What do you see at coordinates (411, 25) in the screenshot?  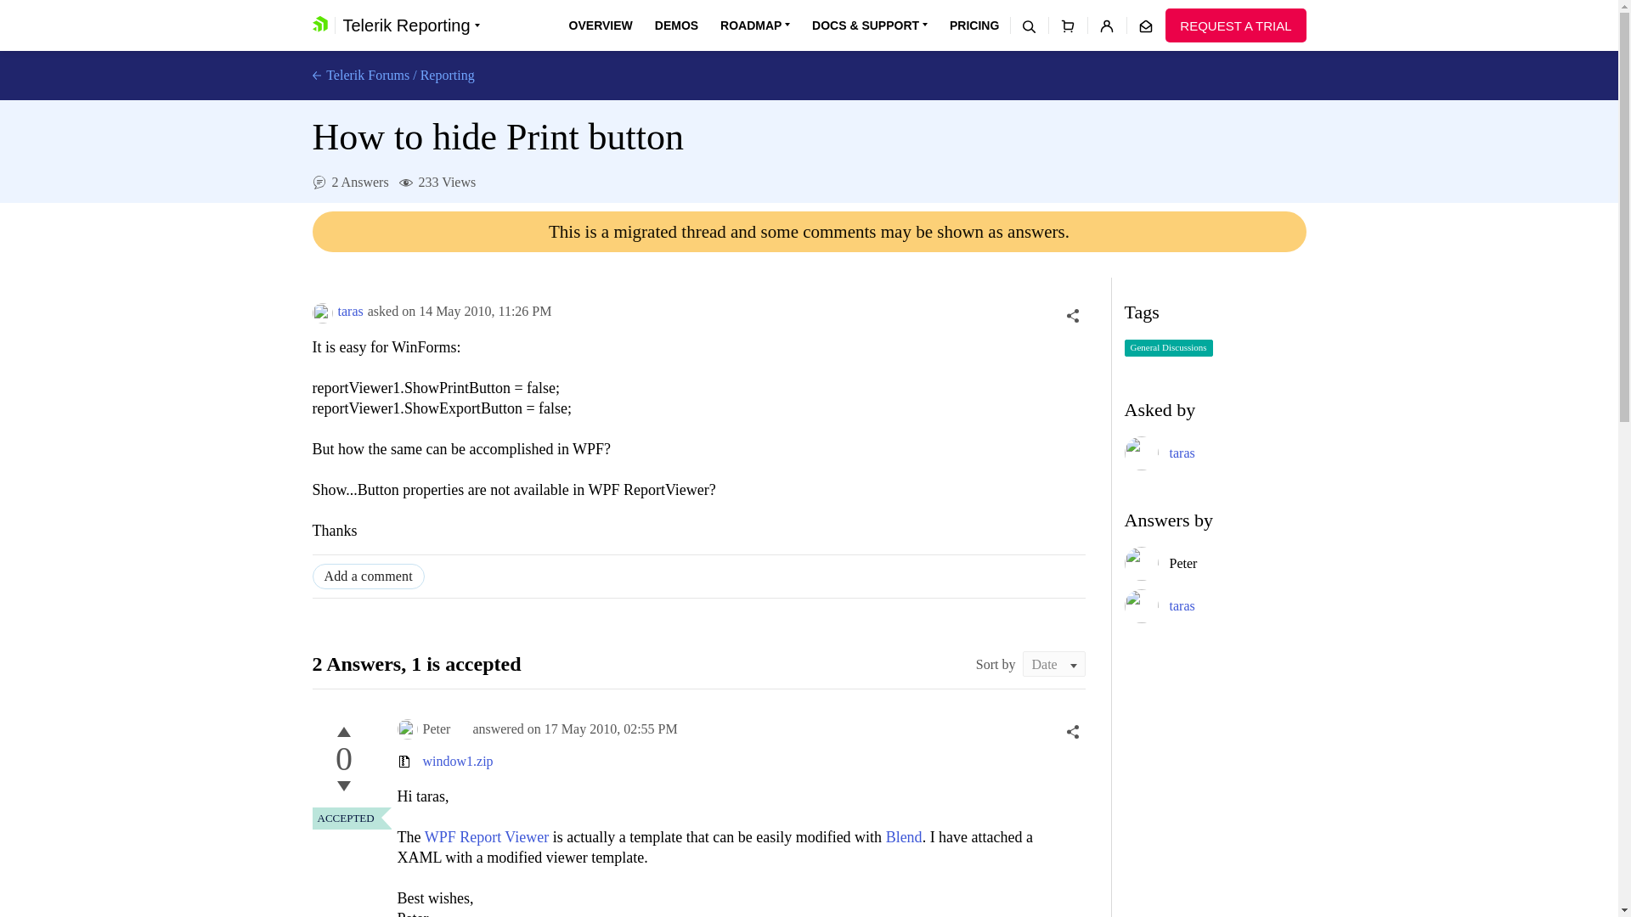 I see `Telerik Reporting` at bounding box center [411, 25].